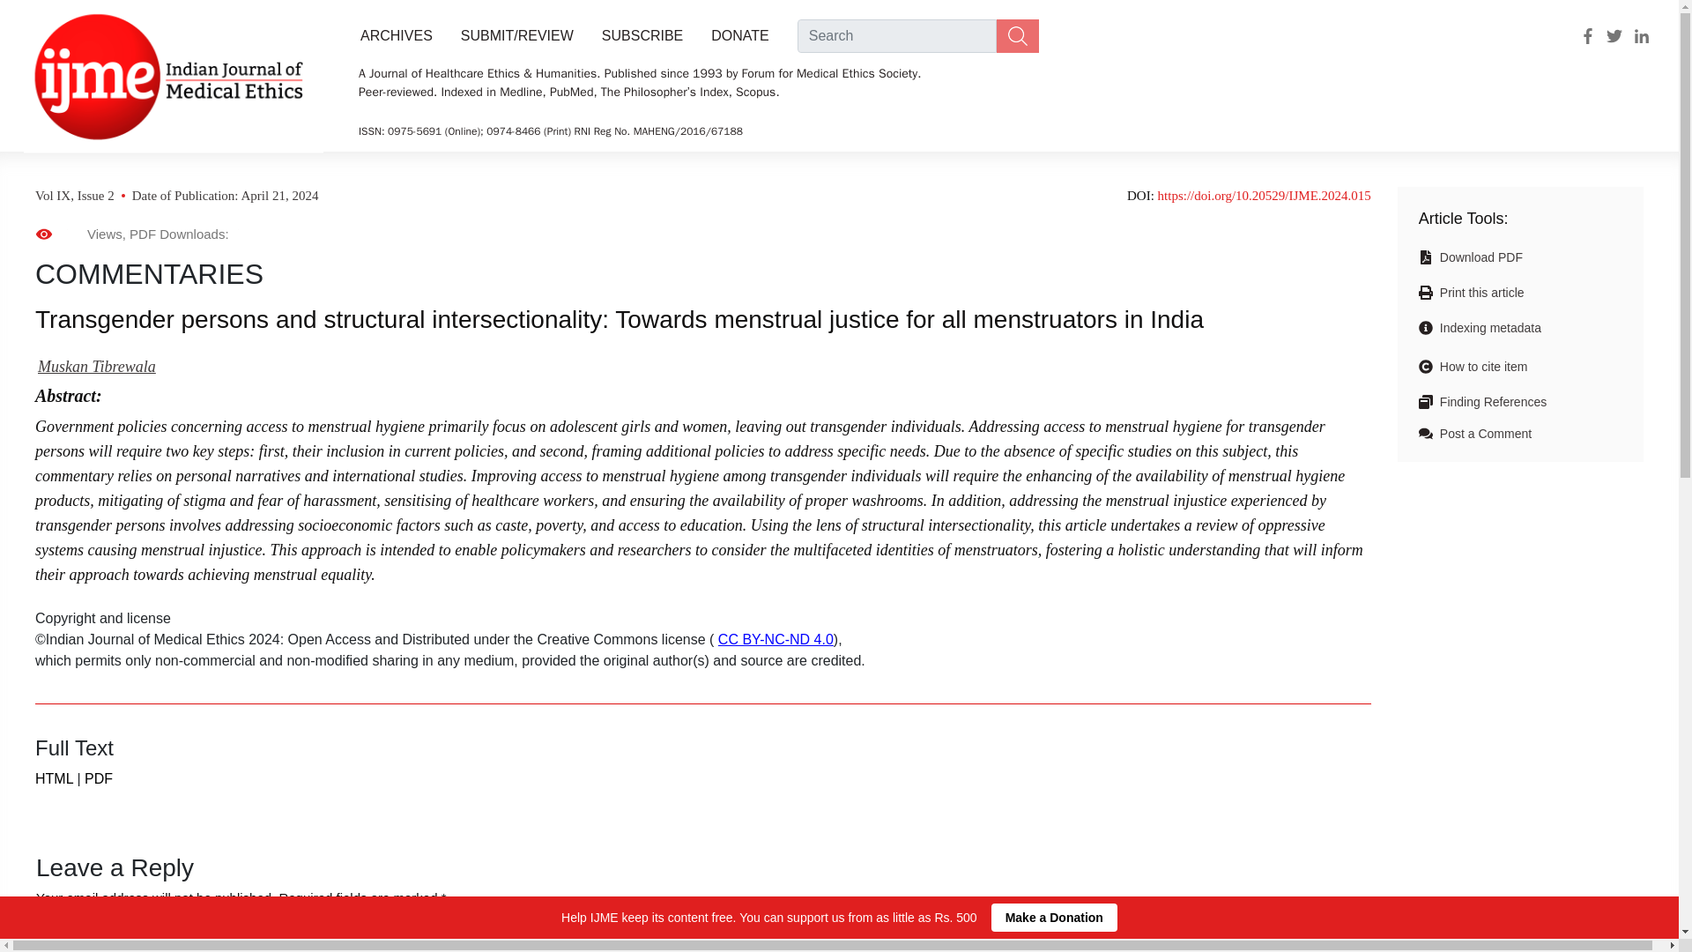 This screenshot has width=1692, height=952. Describe the element at coordinates (739, 35) in the screenshot. I see `Donate` at that location.